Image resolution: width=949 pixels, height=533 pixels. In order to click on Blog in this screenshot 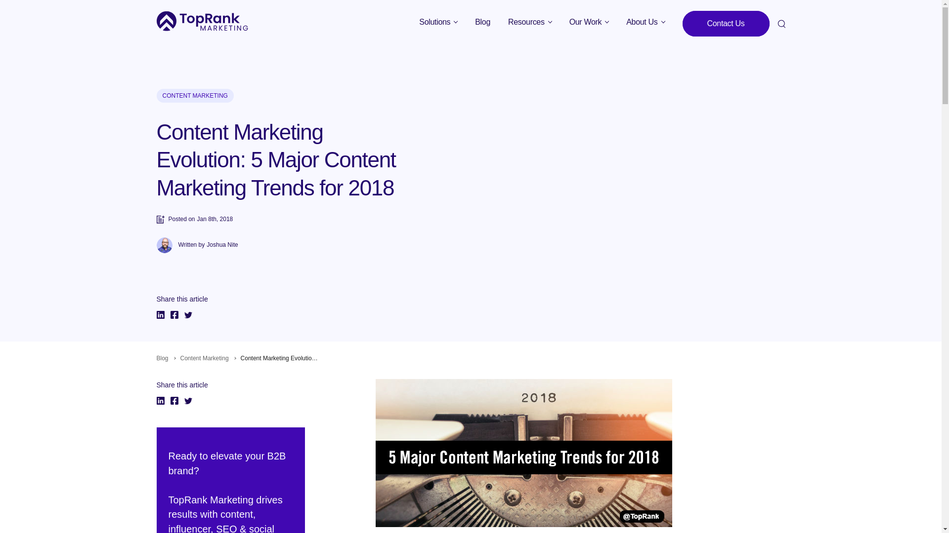, I will do `click(482, 22)`.